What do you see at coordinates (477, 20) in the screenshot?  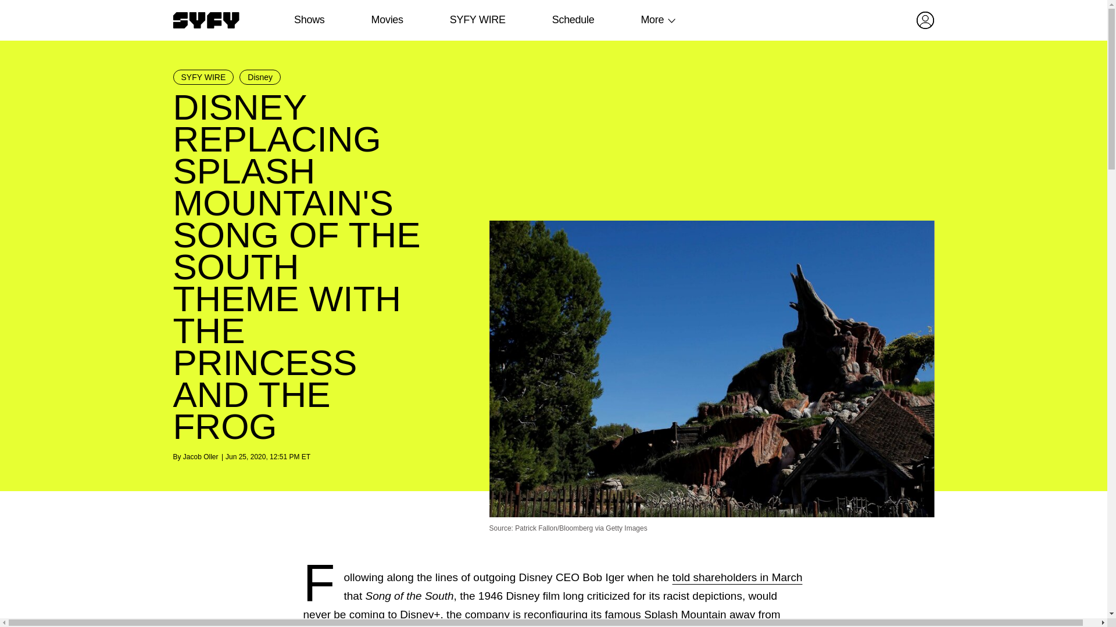 I see `SYFY WIRE` at bounding box center [477, 20].